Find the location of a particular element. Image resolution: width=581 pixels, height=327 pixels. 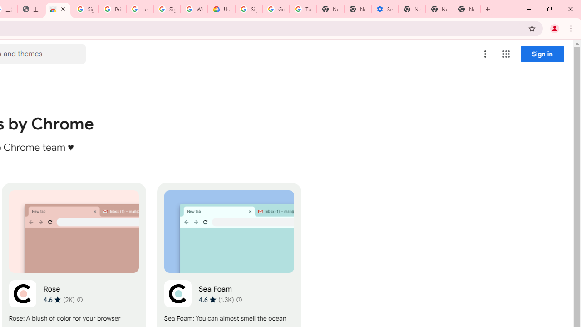

Chrome Web Store - Color themes by Chrome is located at coordinates (58, 9).